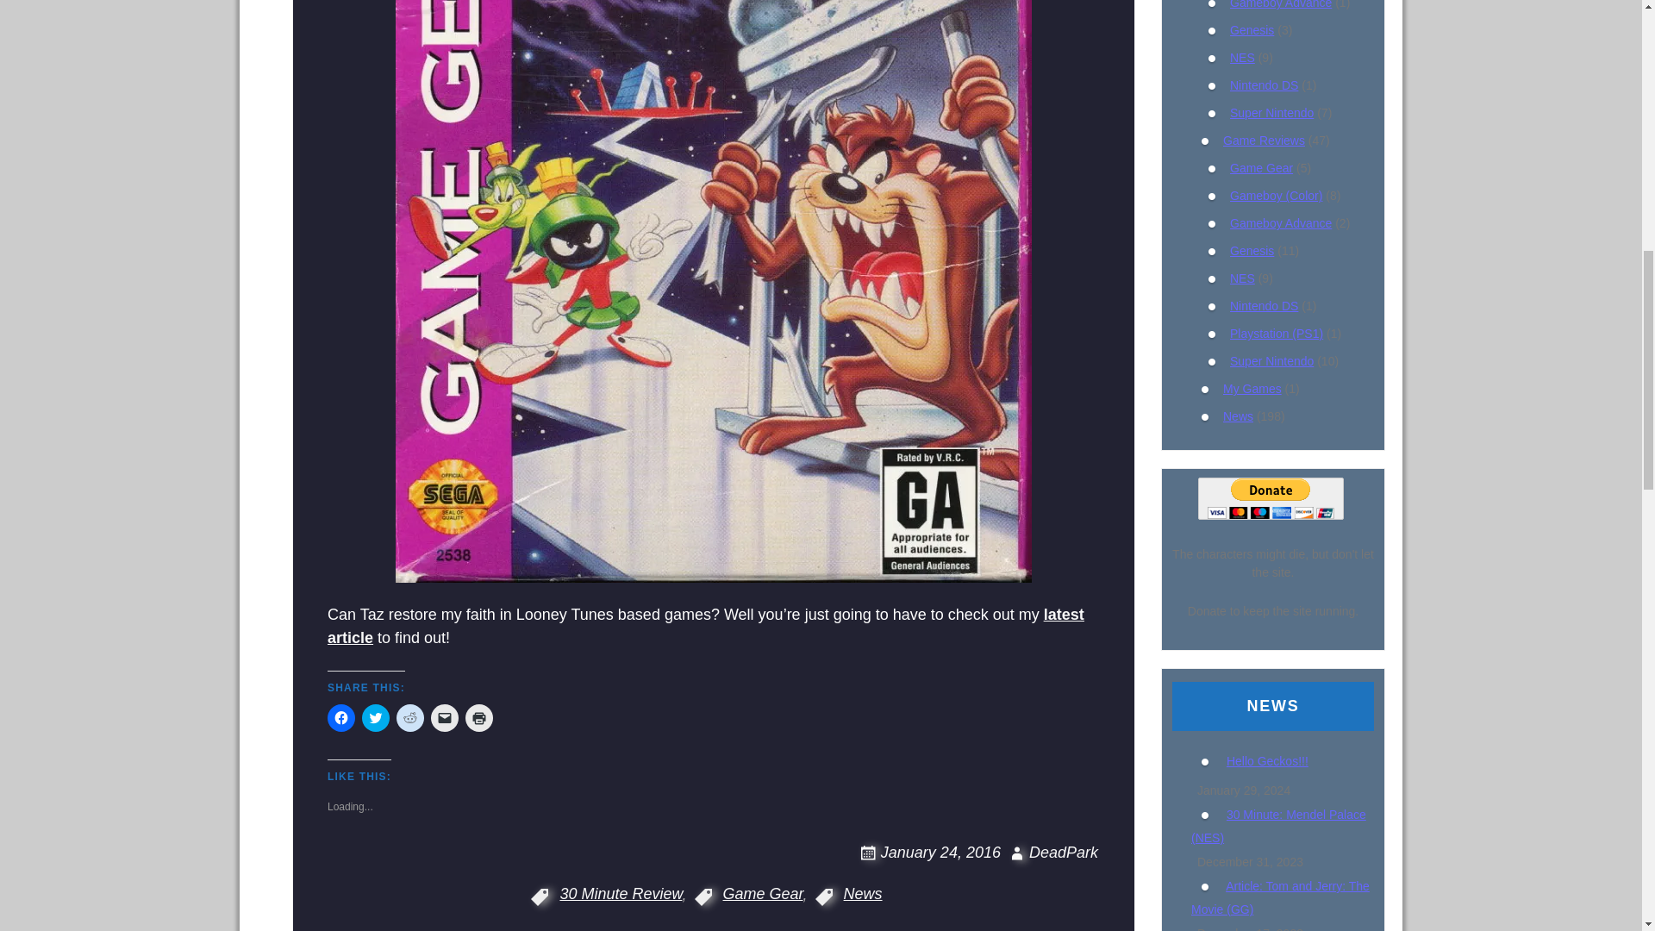 This screenshot has height=931, width=1655. What do you see at coordinates (1252, 250) in the screenshot?
I see `Genesis` at bounding box center [1252, 250].